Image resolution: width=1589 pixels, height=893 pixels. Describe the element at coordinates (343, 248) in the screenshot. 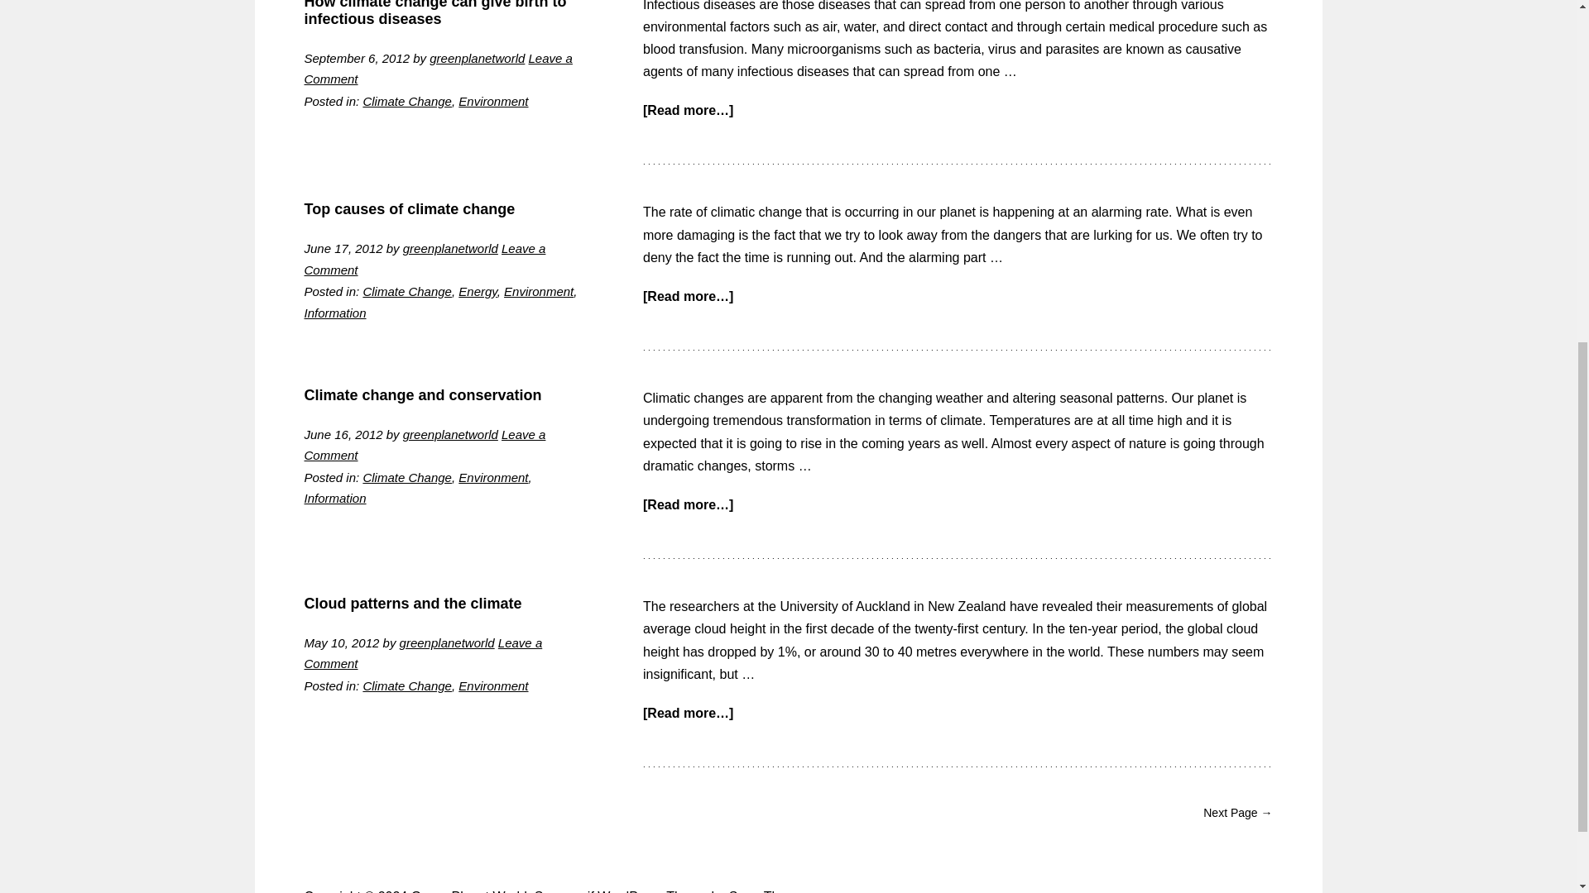

I see `Sunday, June 17, 2012, 12:19 pm` at that location.